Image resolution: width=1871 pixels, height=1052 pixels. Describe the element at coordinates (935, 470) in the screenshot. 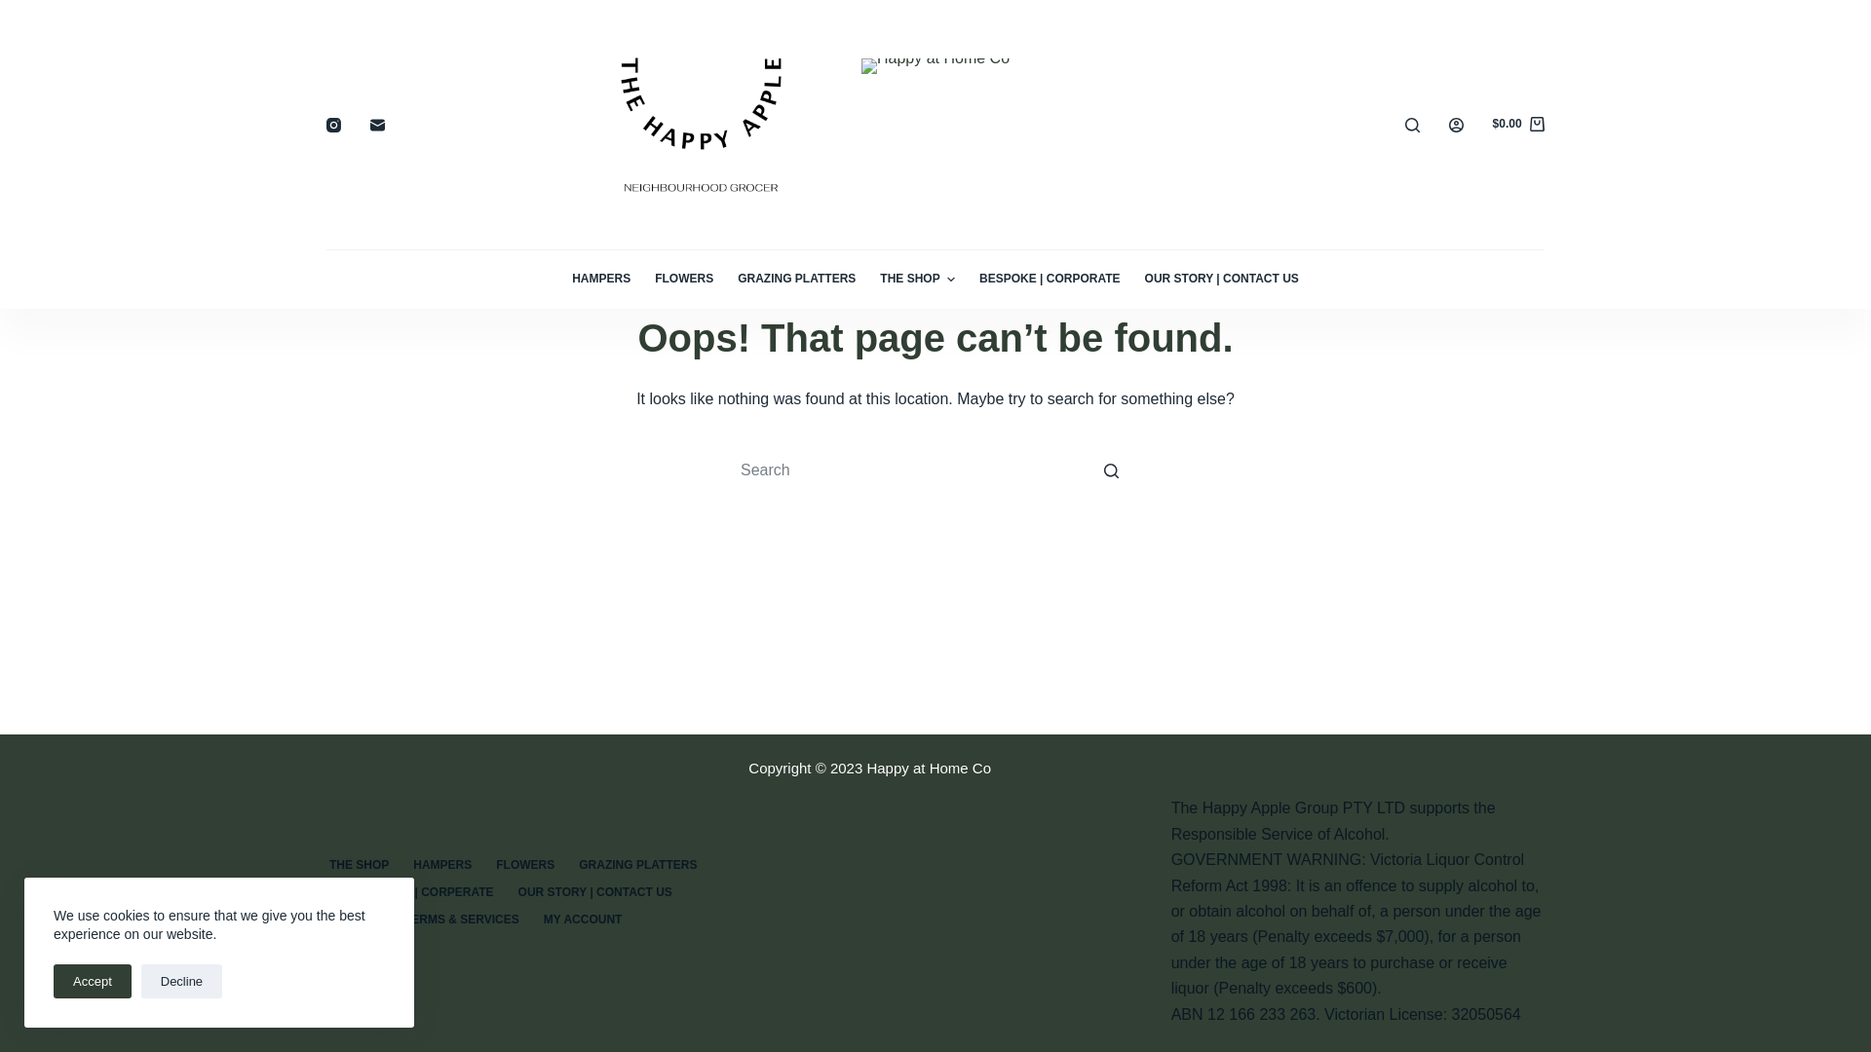

I see `Search for...` at that location.